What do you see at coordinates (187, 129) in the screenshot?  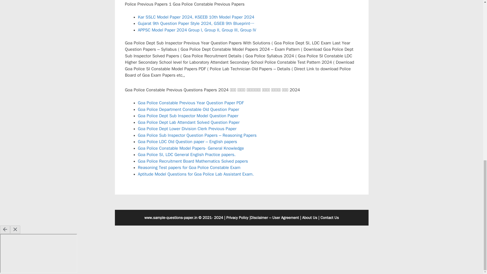 I see `Goa Police Dept Lower Division Clerk Previous Paper` at bounding box center [187, 129].